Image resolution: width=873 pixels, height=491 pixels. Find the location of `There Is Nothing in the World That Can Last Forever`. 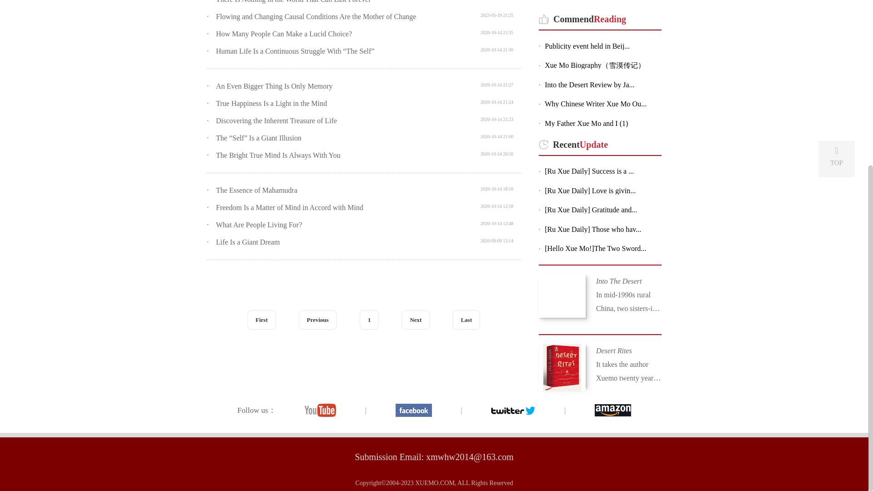

There Is Nothing in the World That Can Last Forever is located at coordinates (293, 1).